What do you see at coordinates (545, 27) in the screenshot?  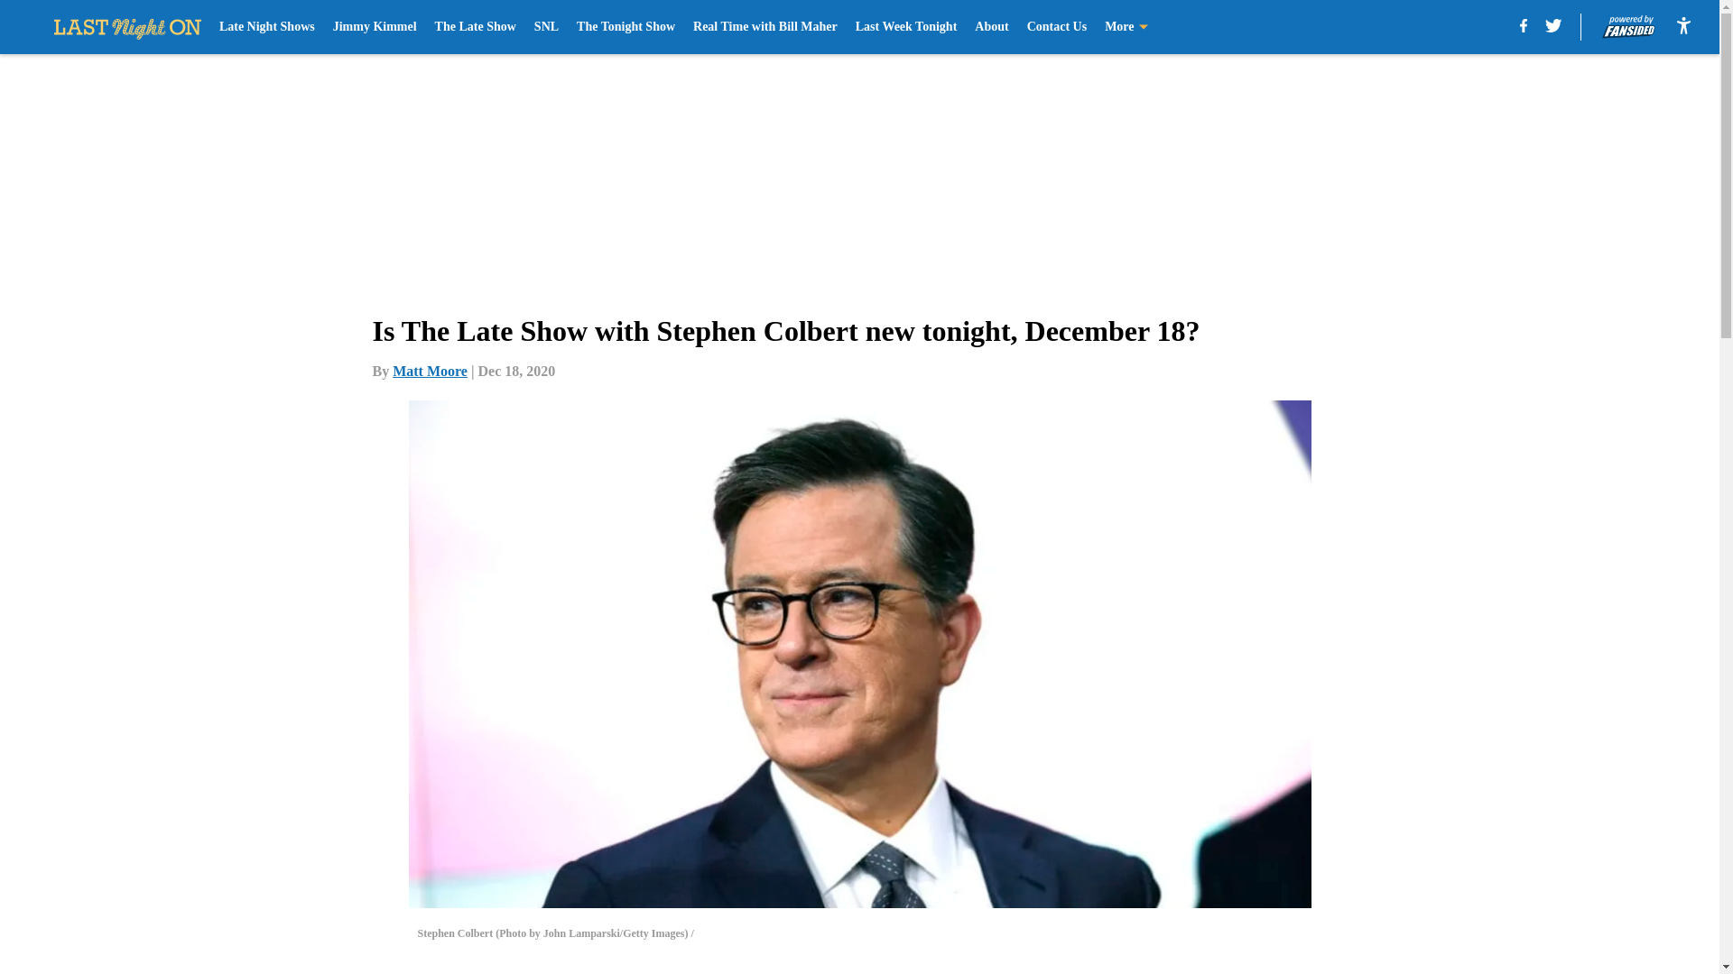 I see `SNL` at bounding box center [545, 27].